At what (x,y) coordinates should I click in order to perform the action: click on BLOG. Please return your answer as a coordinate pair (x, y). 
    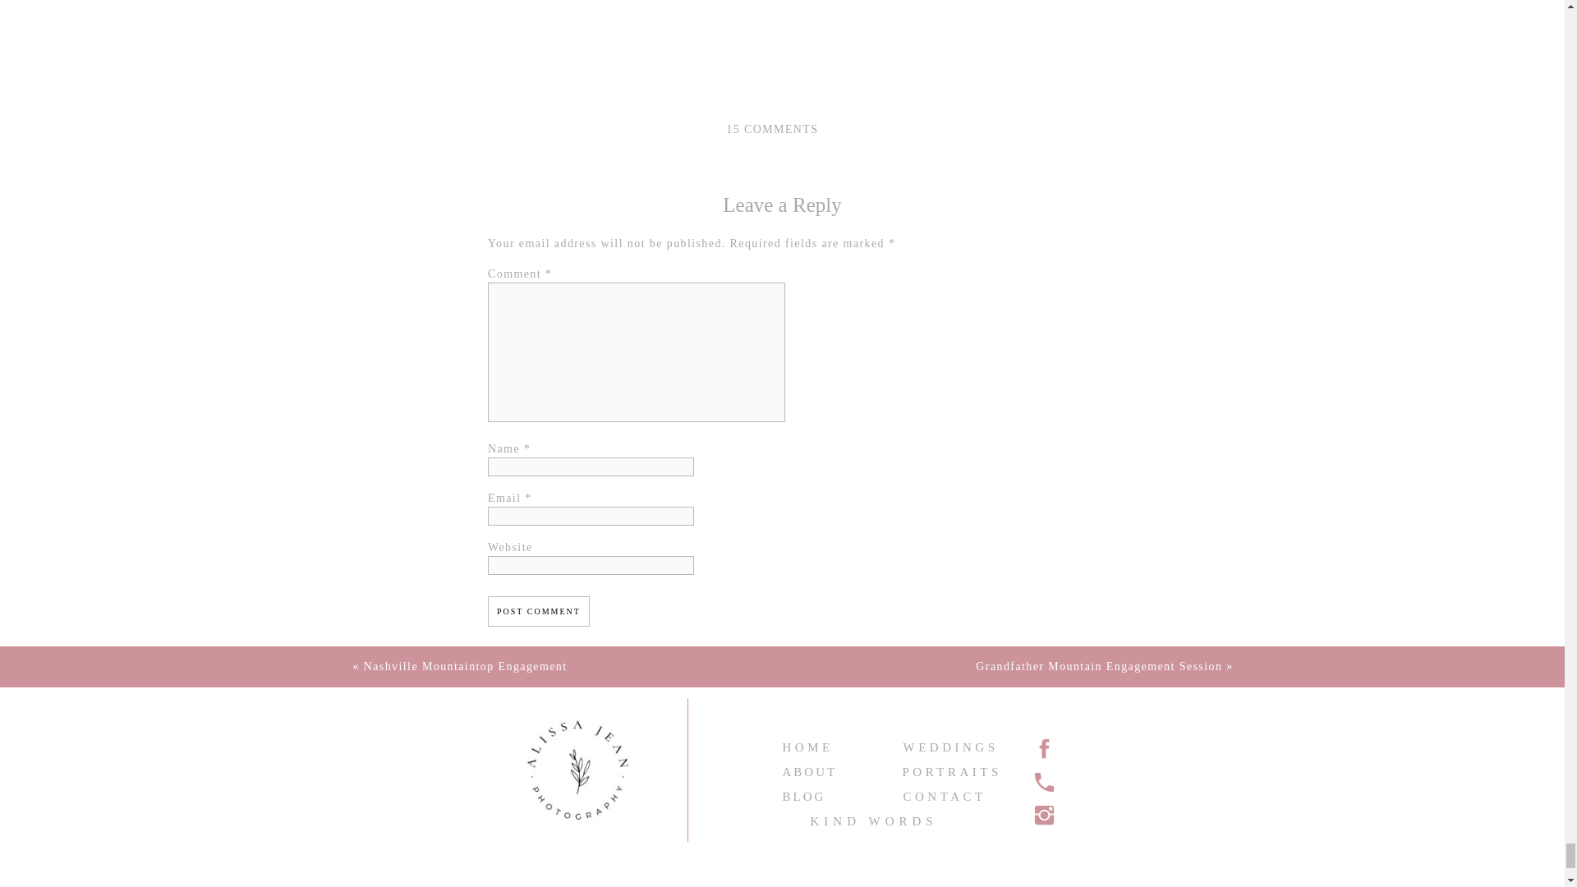
    Looking at the image, I should click on (824, 795).